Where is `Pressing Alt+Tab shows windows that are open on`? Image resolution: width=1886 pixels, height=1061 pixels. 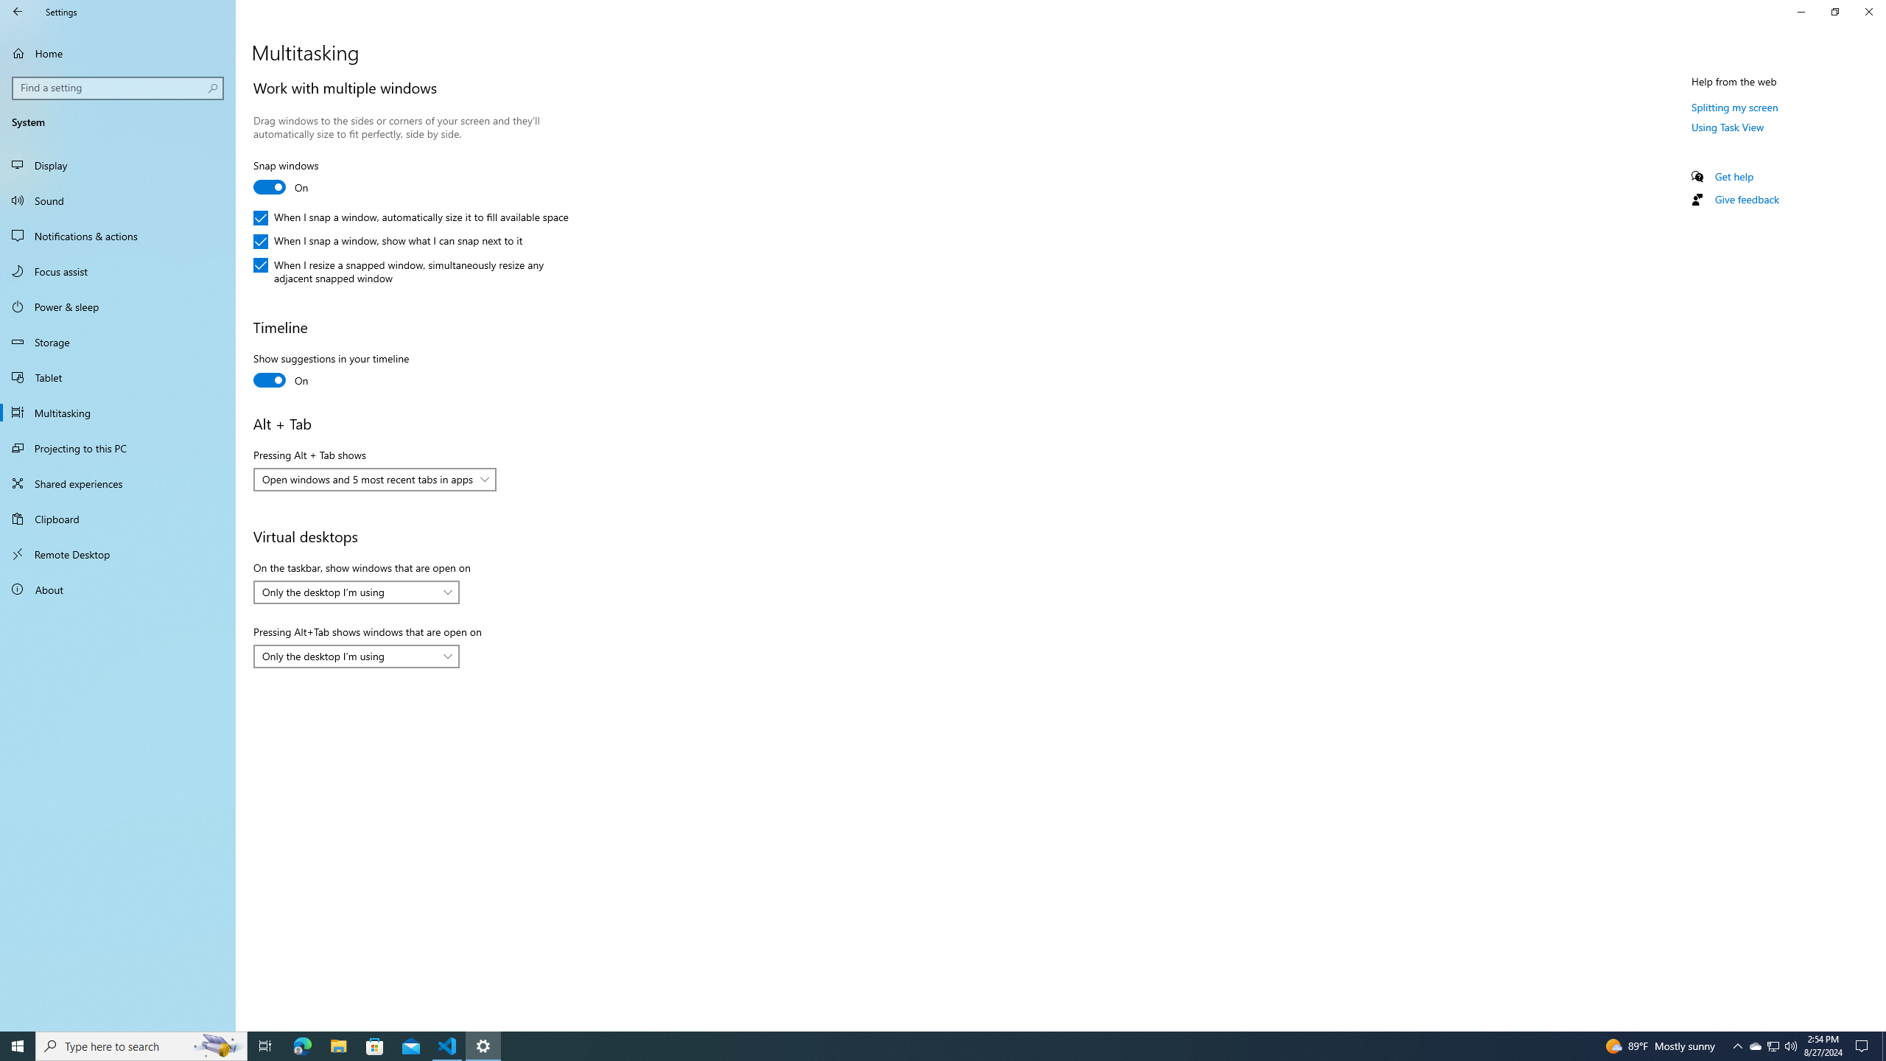
Pressing Alt+Tab shows windows that are open on is located at coordinates (357, 656).